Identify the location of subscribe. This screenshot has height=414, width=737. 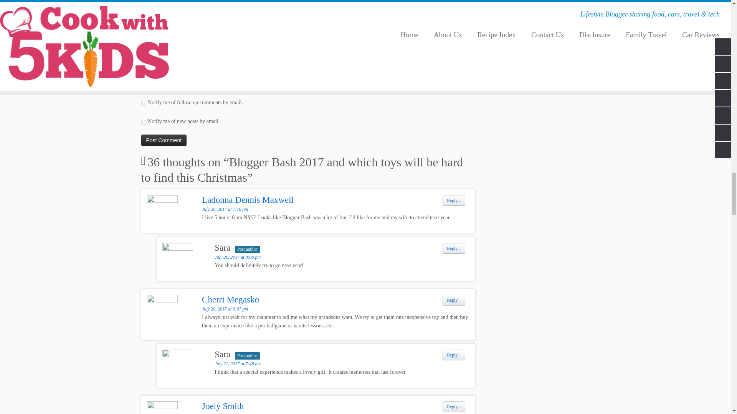
(144, 123).